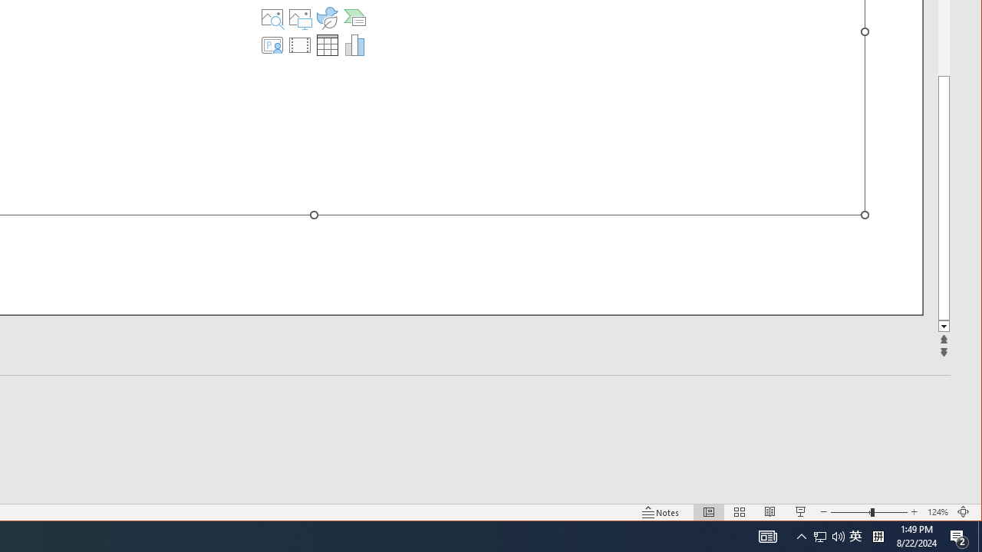 This screenshot has width=982, height=552. What do you see at coordinates (272, 44) in the screenshot?
I see `Insert Cameo` at bounding box center [272, 44].